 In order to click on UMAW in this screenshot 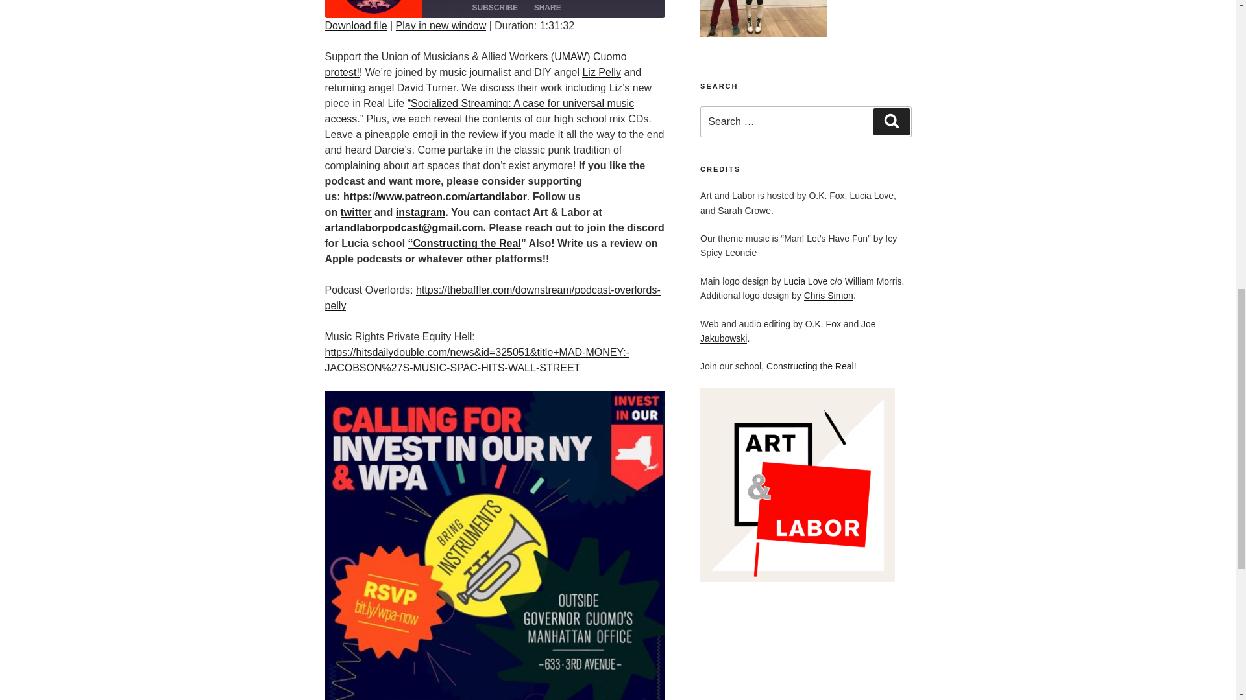, I will do `click(570, 56)`.